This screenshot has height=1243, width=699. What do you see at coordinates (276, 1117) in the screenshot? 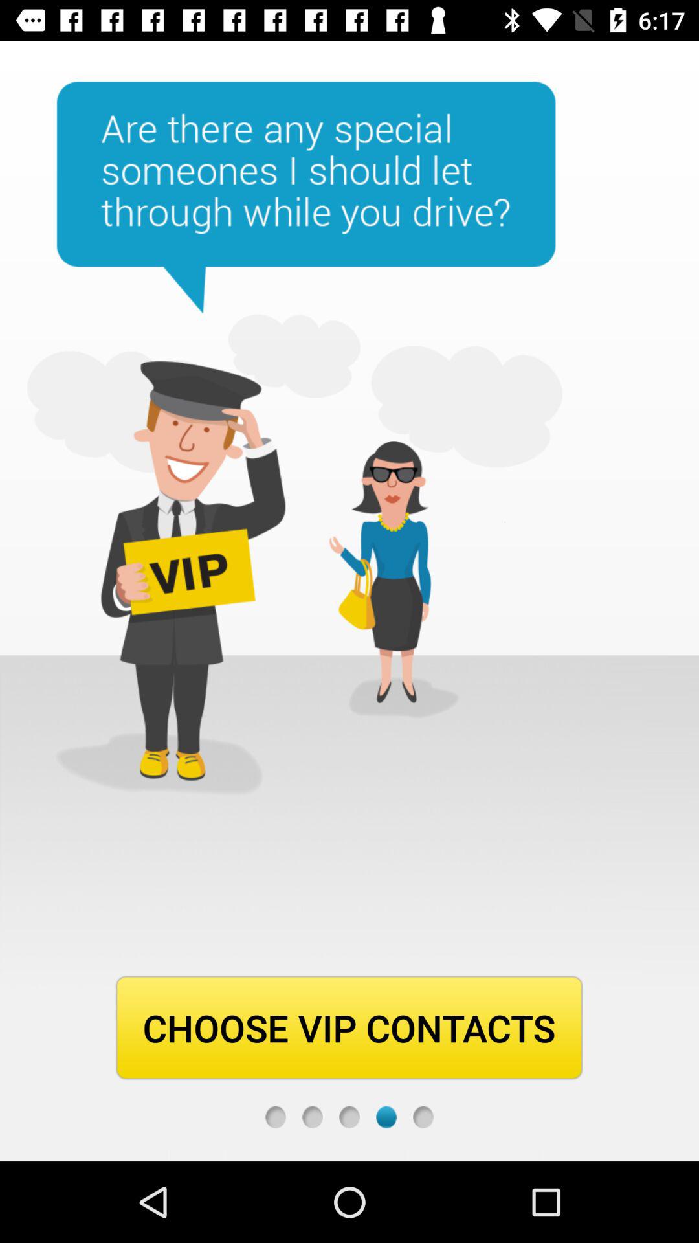
I see `choose vip contacts` at bounding box center [276, 1117].